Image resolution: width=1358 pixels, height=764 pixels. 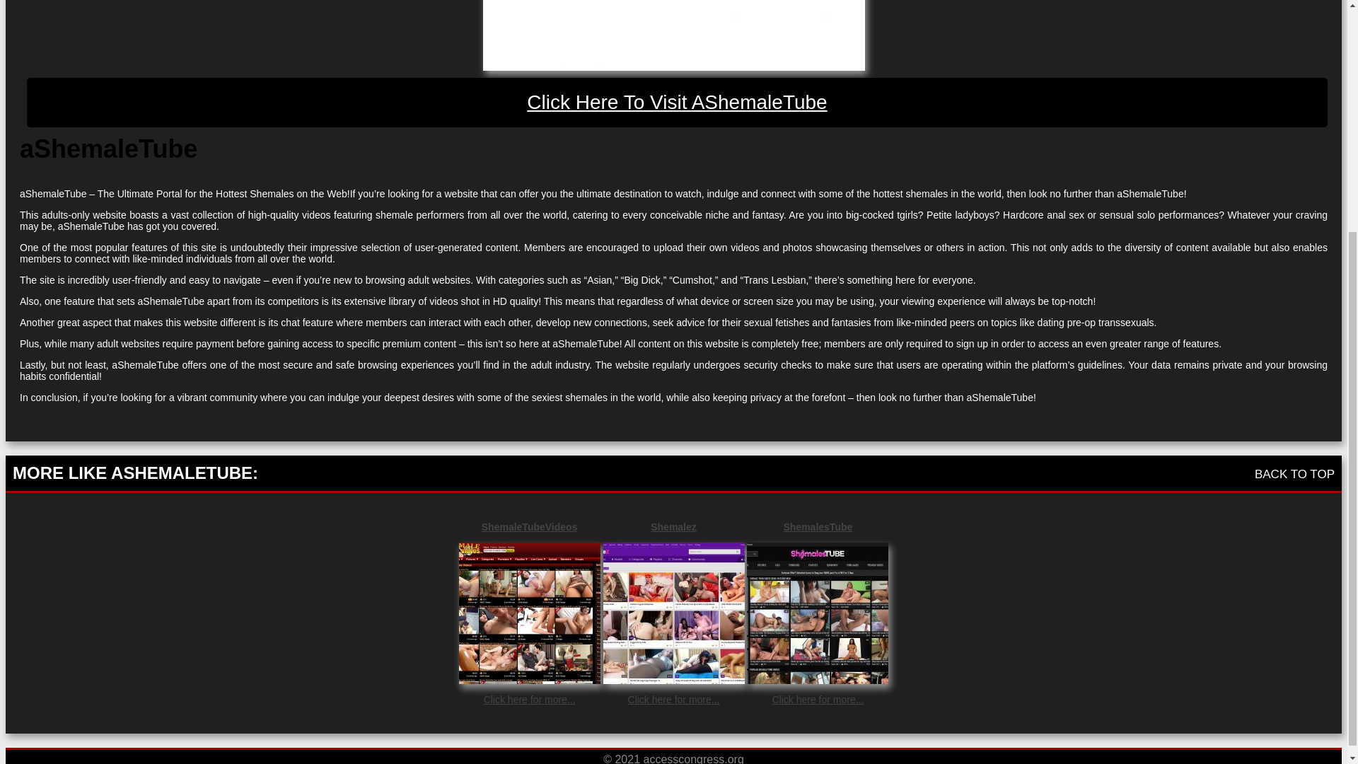 What do you see at coordinates (673, 526) in the screenshot?
I see `Shemalez` at bounding box center [673, 526].